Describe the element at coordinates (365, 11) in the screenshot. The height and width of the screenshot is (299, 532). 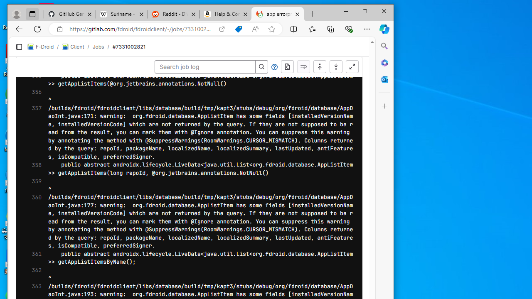
I see `Maximize` at that location.